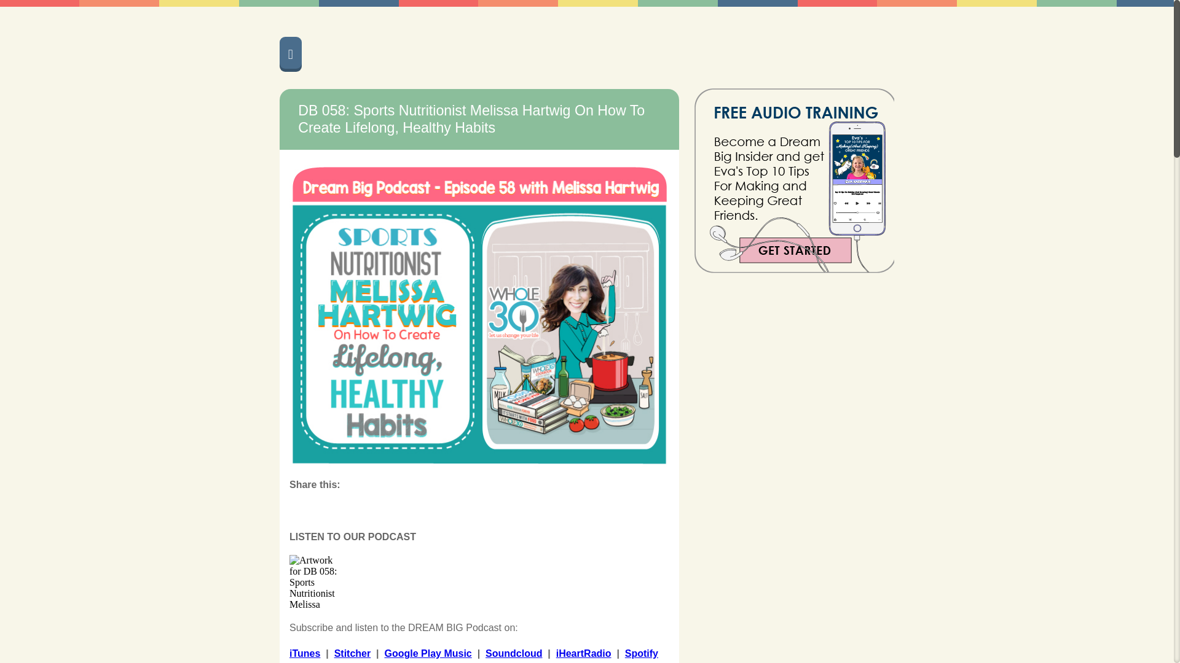  What do you see at coordinates (523, 53) in the screenshot?
I see `Dreambigpodcast` at bounding box center [523, 53].